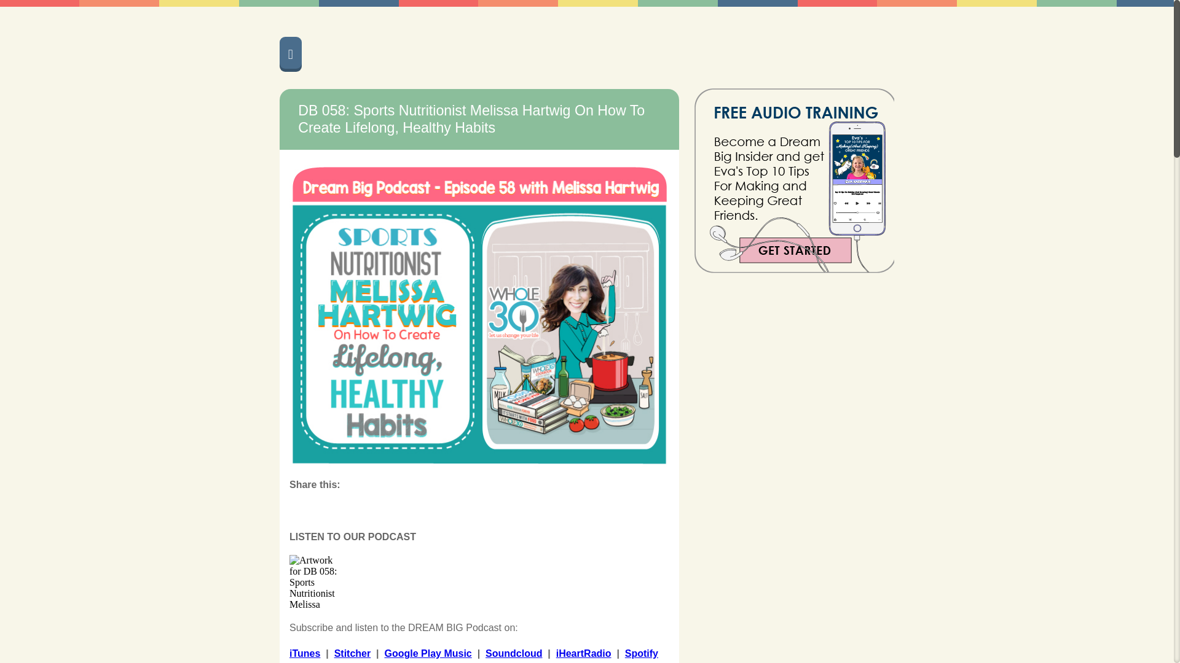  What do you see at coordinates (523, 53) in the screenshot?
I see `Dreambigpodcast` at bounding box center [523, 53].